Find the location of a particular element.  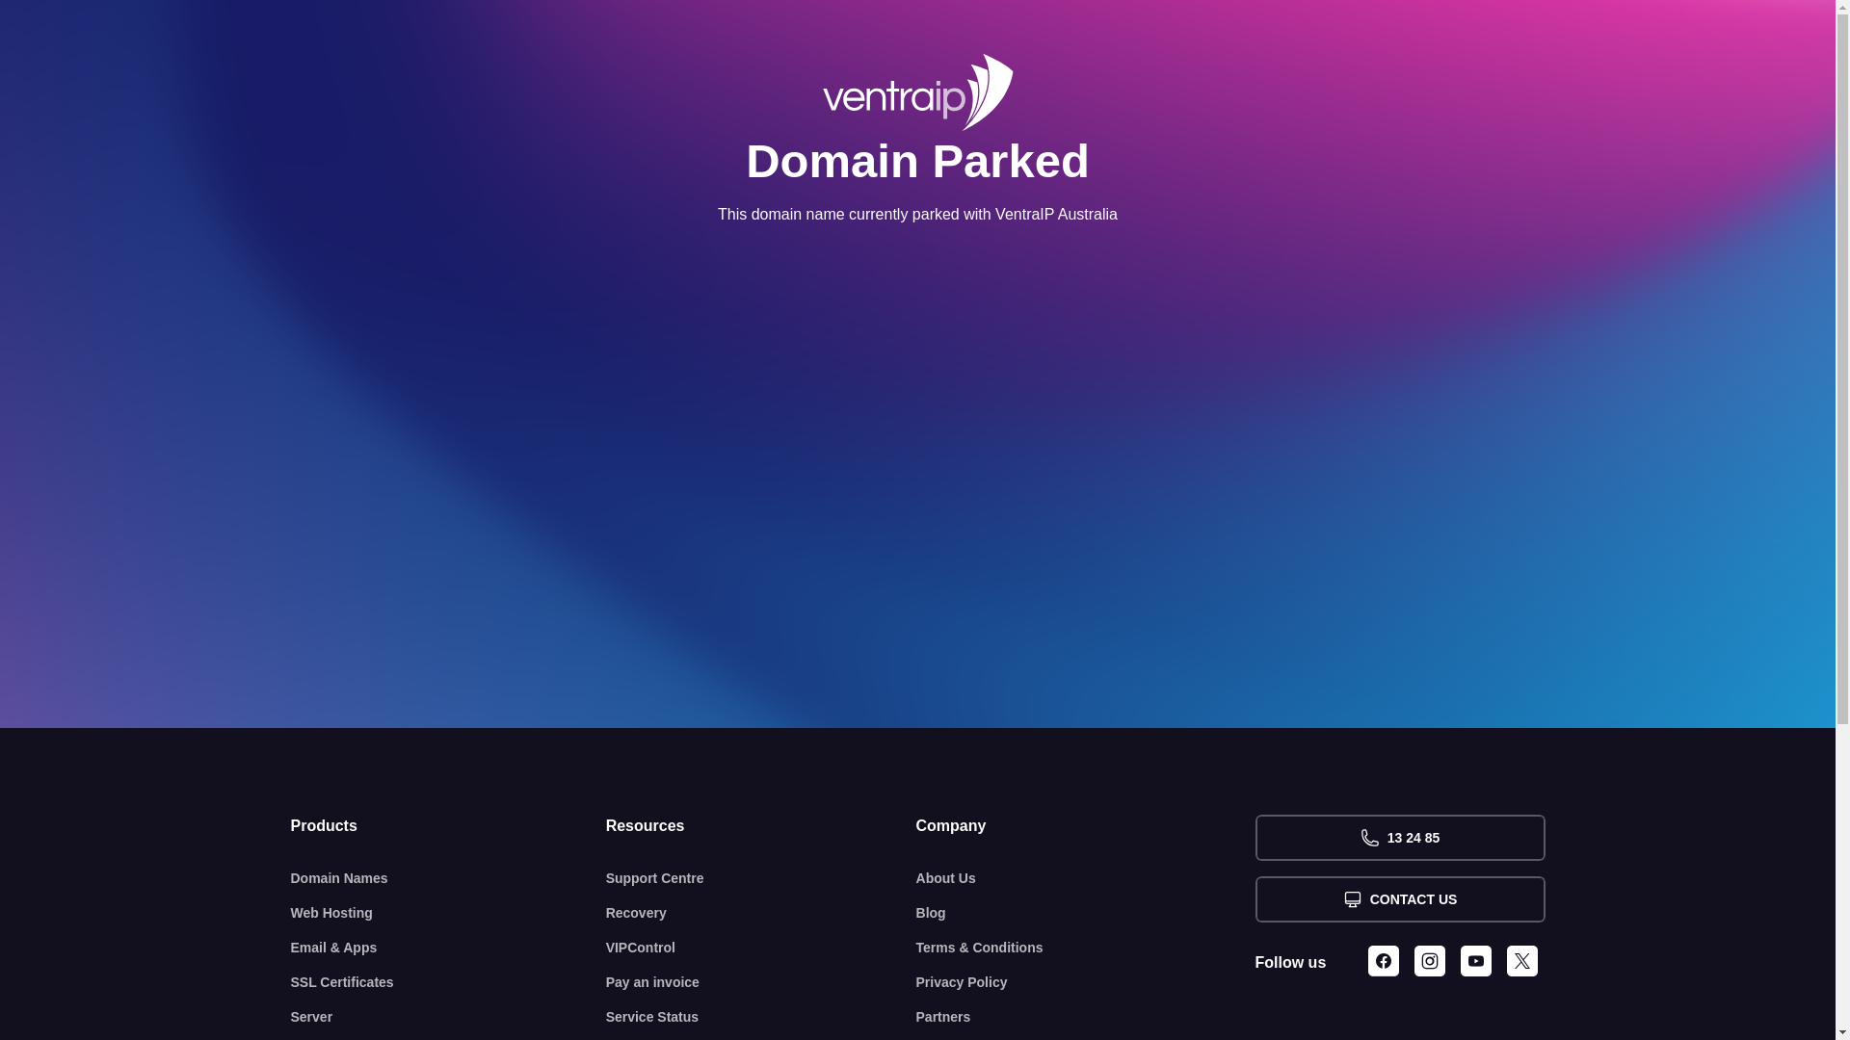

Pay an invoice is located at coordinates (761, 982).